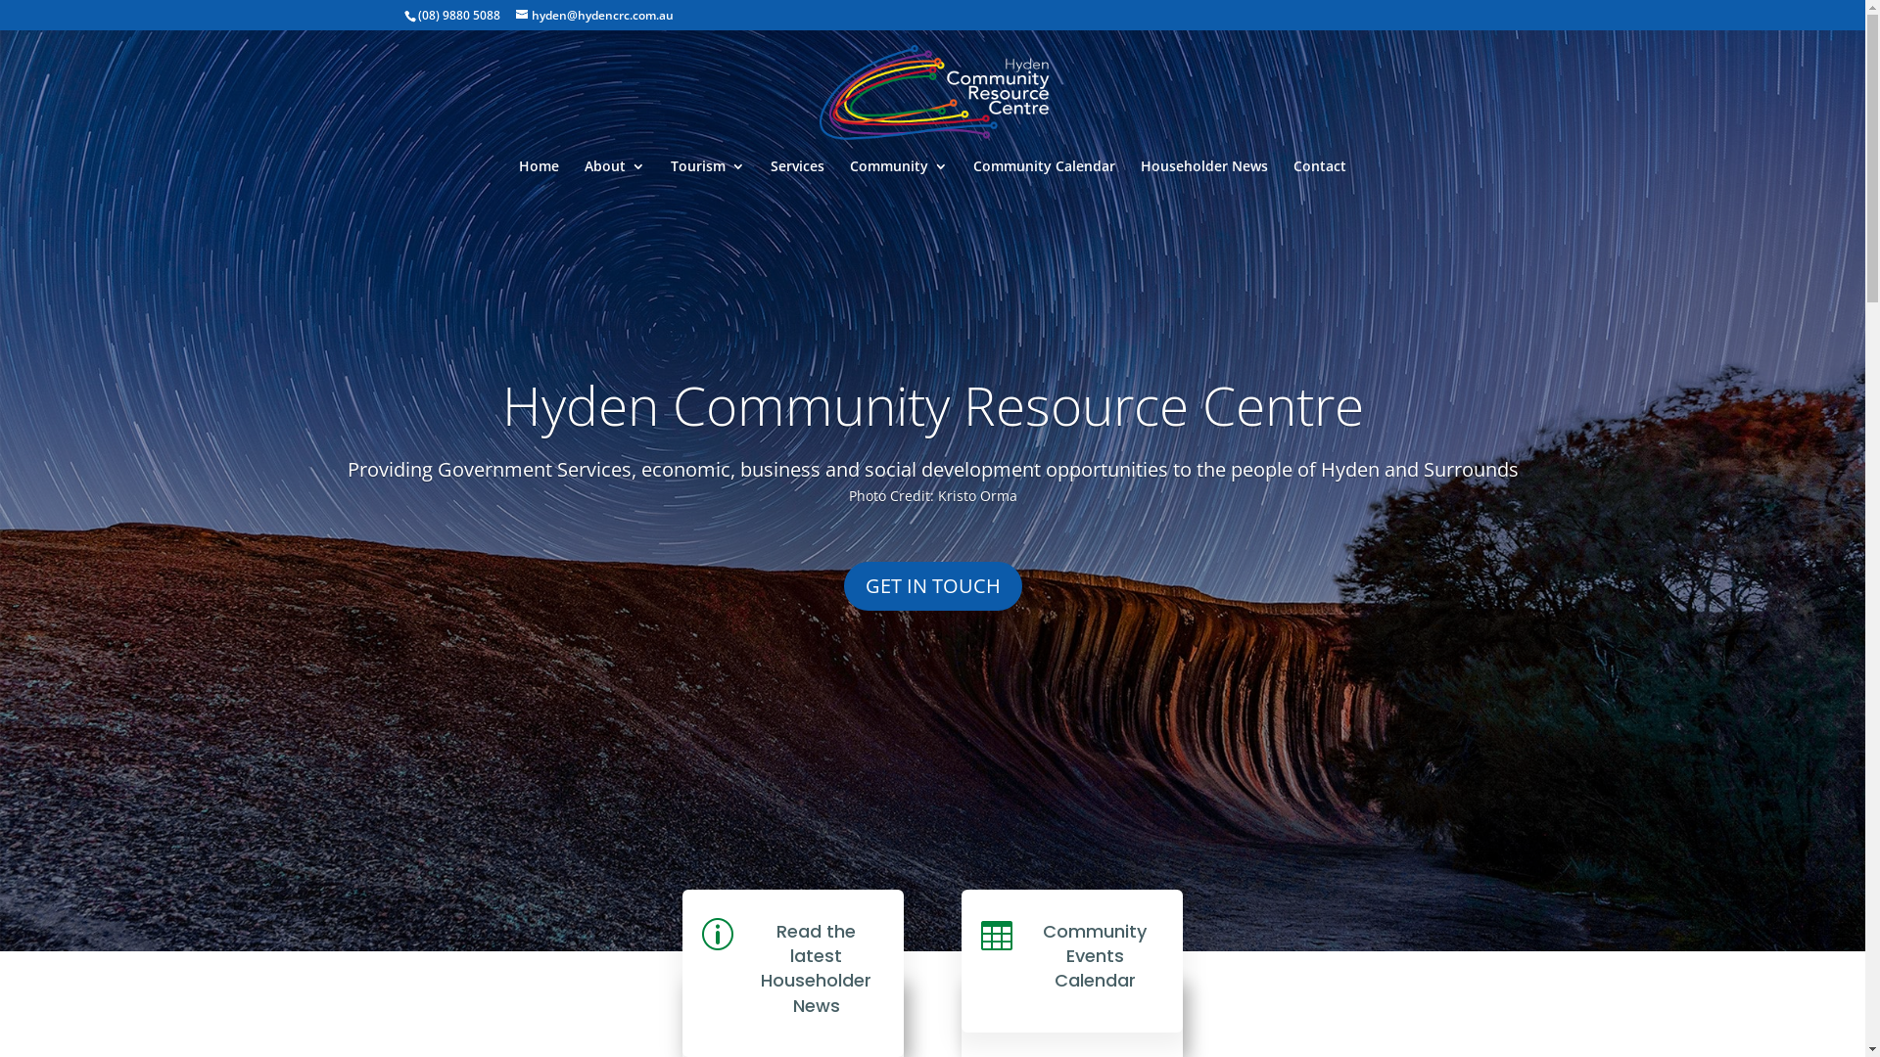  What do you see at coordinates (1204, 178) in the screenshot?
I see `Householder News` at bounding box center [1204, 178].